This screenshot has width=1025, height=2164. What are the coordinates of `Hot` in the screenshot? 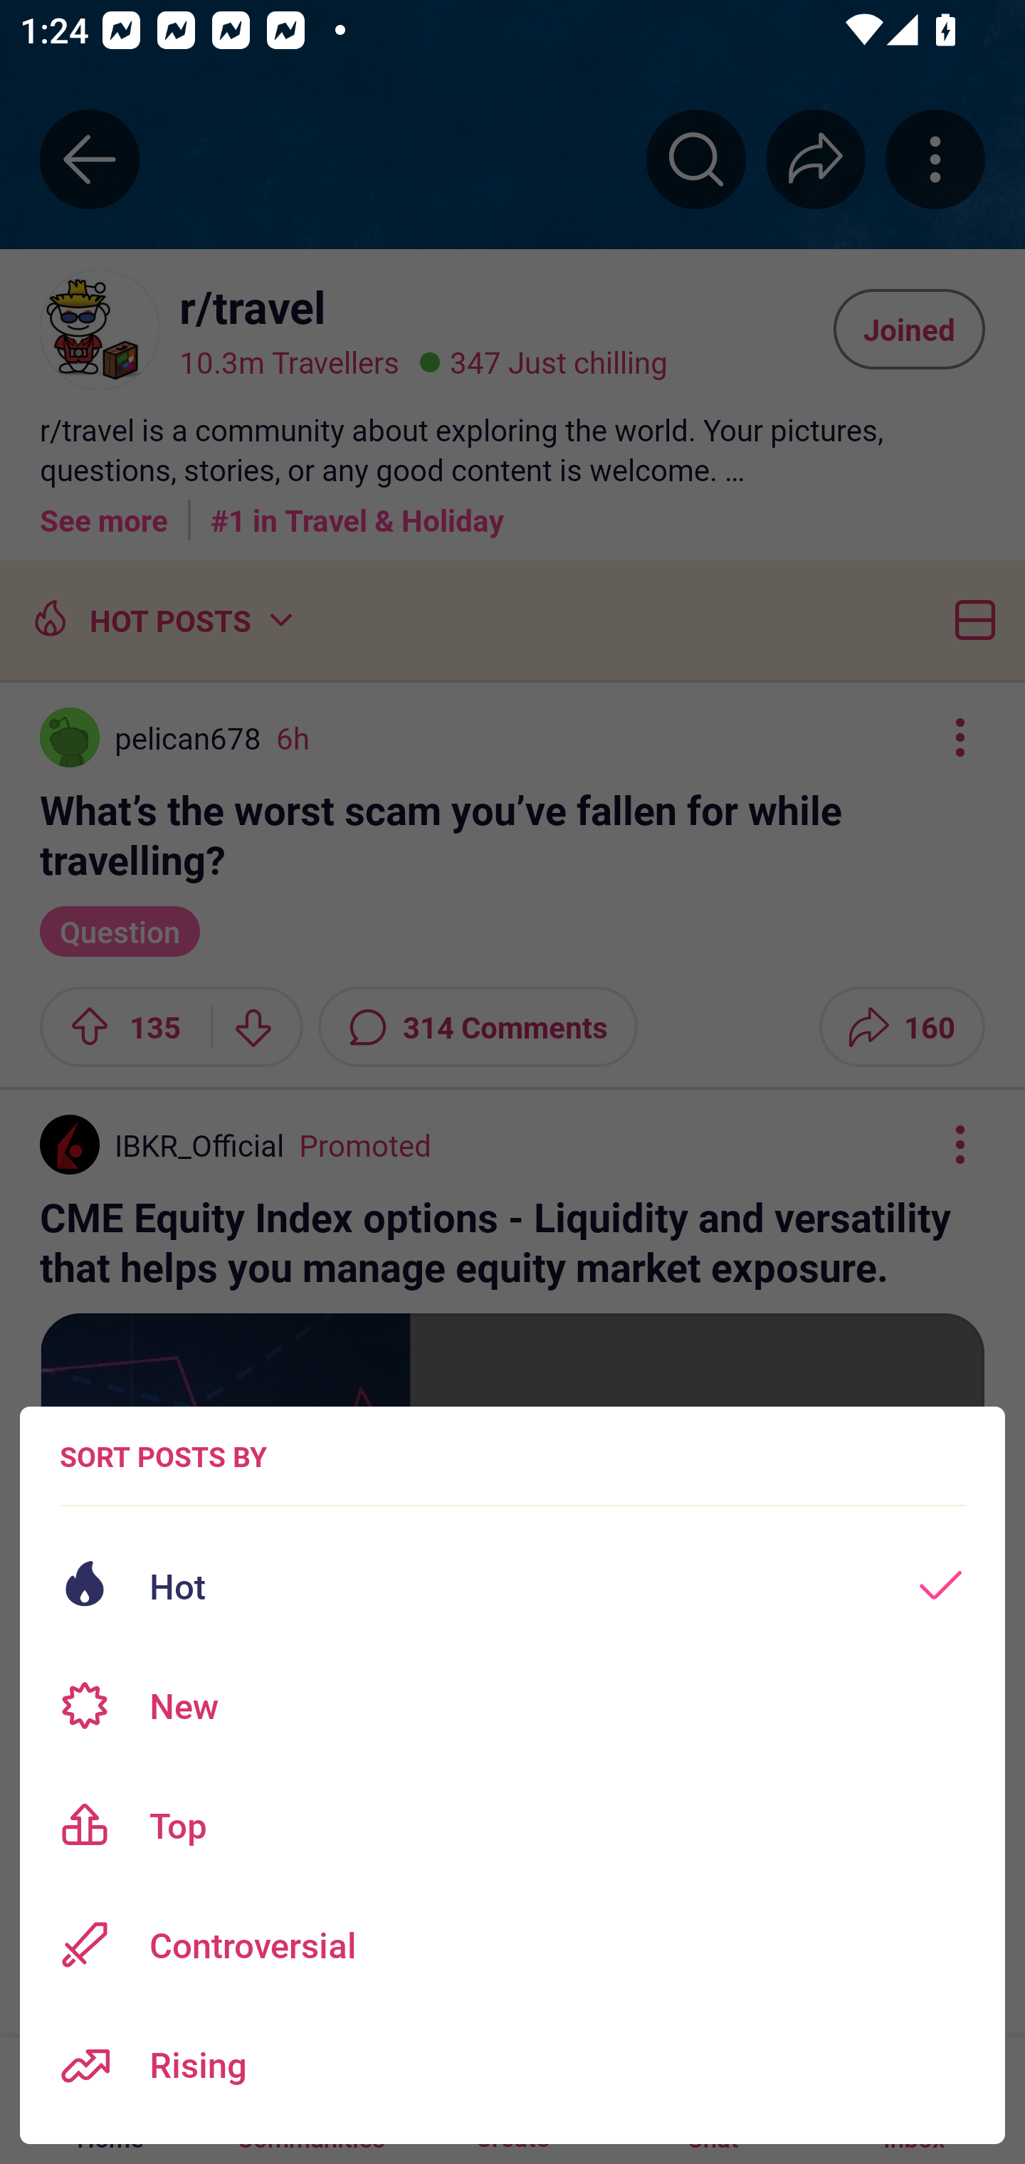 It's located at (512, 1586).